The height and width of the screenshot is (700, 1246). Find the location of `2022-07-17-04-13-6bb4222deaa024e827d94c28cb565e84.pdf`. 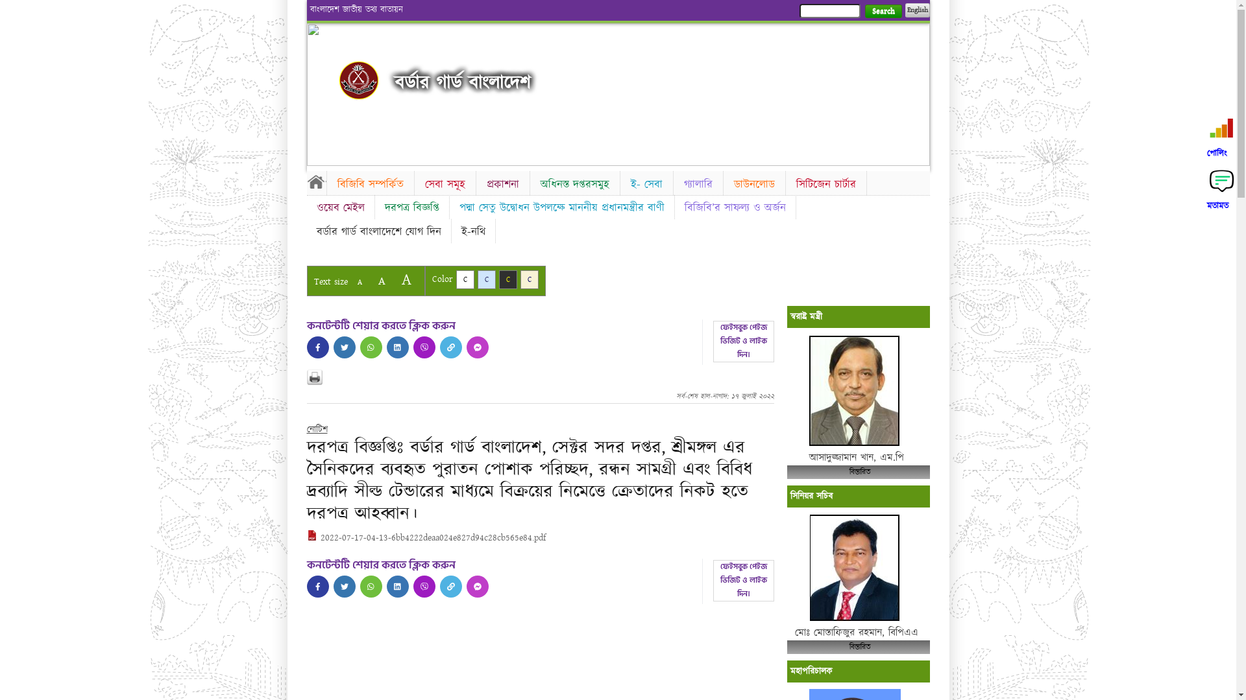

2022-07-17-04-13-6bb4222deaa024e827d94c28cb565e84.pdf is located at coordinates (426, 538).